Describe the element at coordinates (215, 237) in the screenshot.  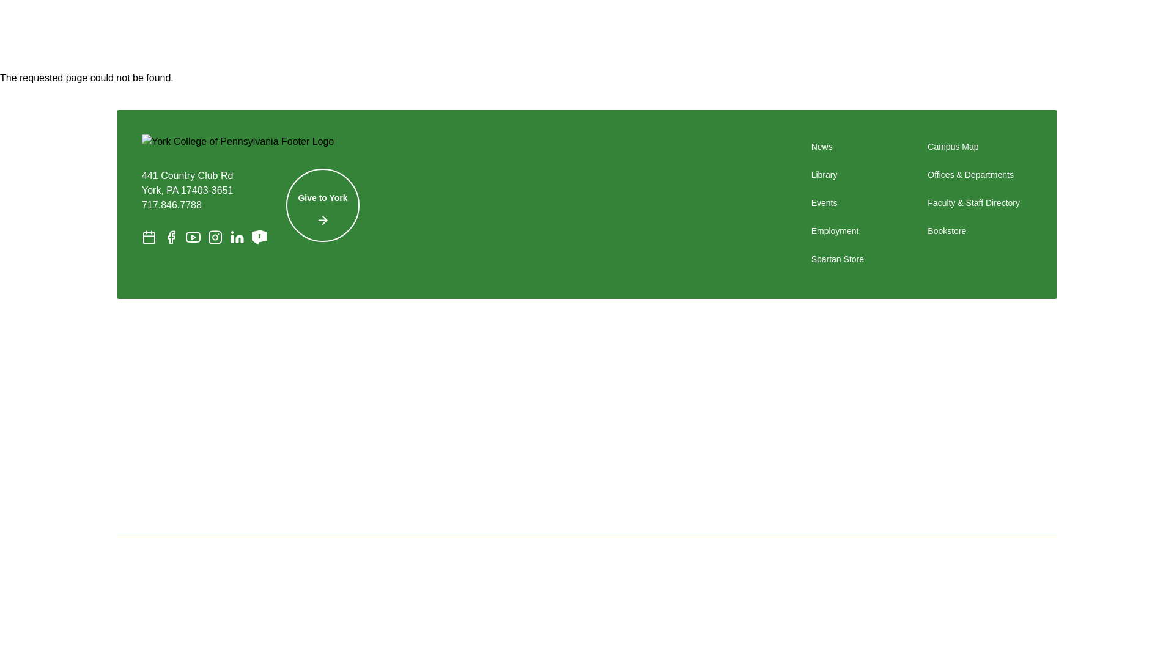
I see `Instagram` at that location.